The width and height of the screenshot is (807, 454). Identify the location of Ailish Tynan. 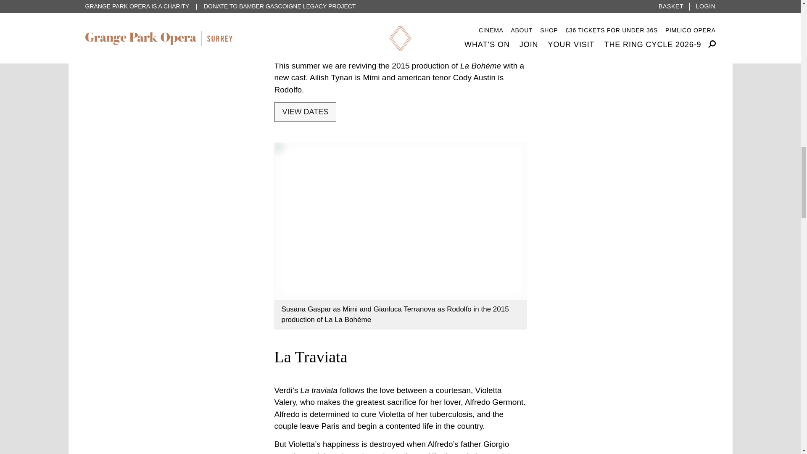
(331, 77).